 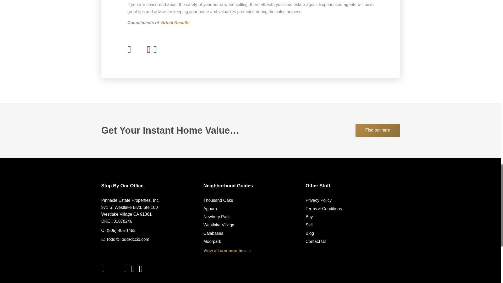 What do you see at coordinates (218, 200) in the screenshot?
I see `Thousand Oaks` at bounding box center [218, 200].